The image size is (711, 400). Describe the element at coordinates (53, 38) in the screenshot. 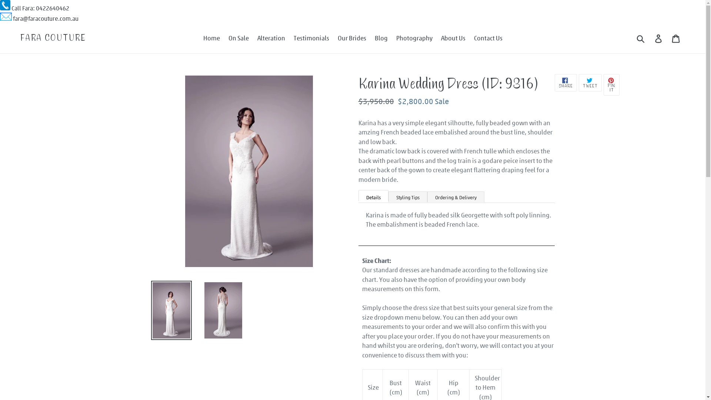

I see `FARA COUTURE` at that location.